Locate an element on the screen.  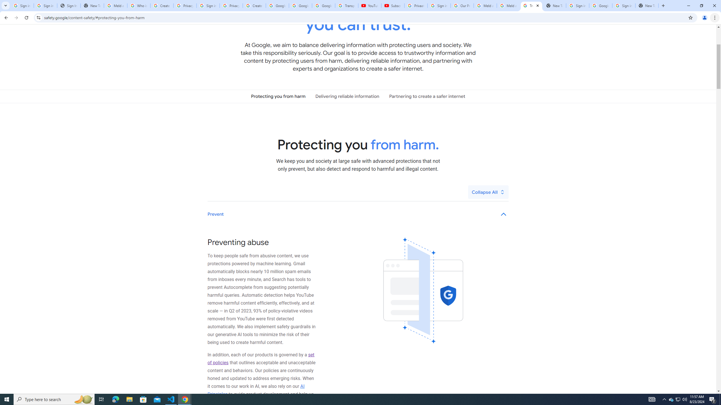
Sign in - Google Accounts is located at coordinates (45, 6).